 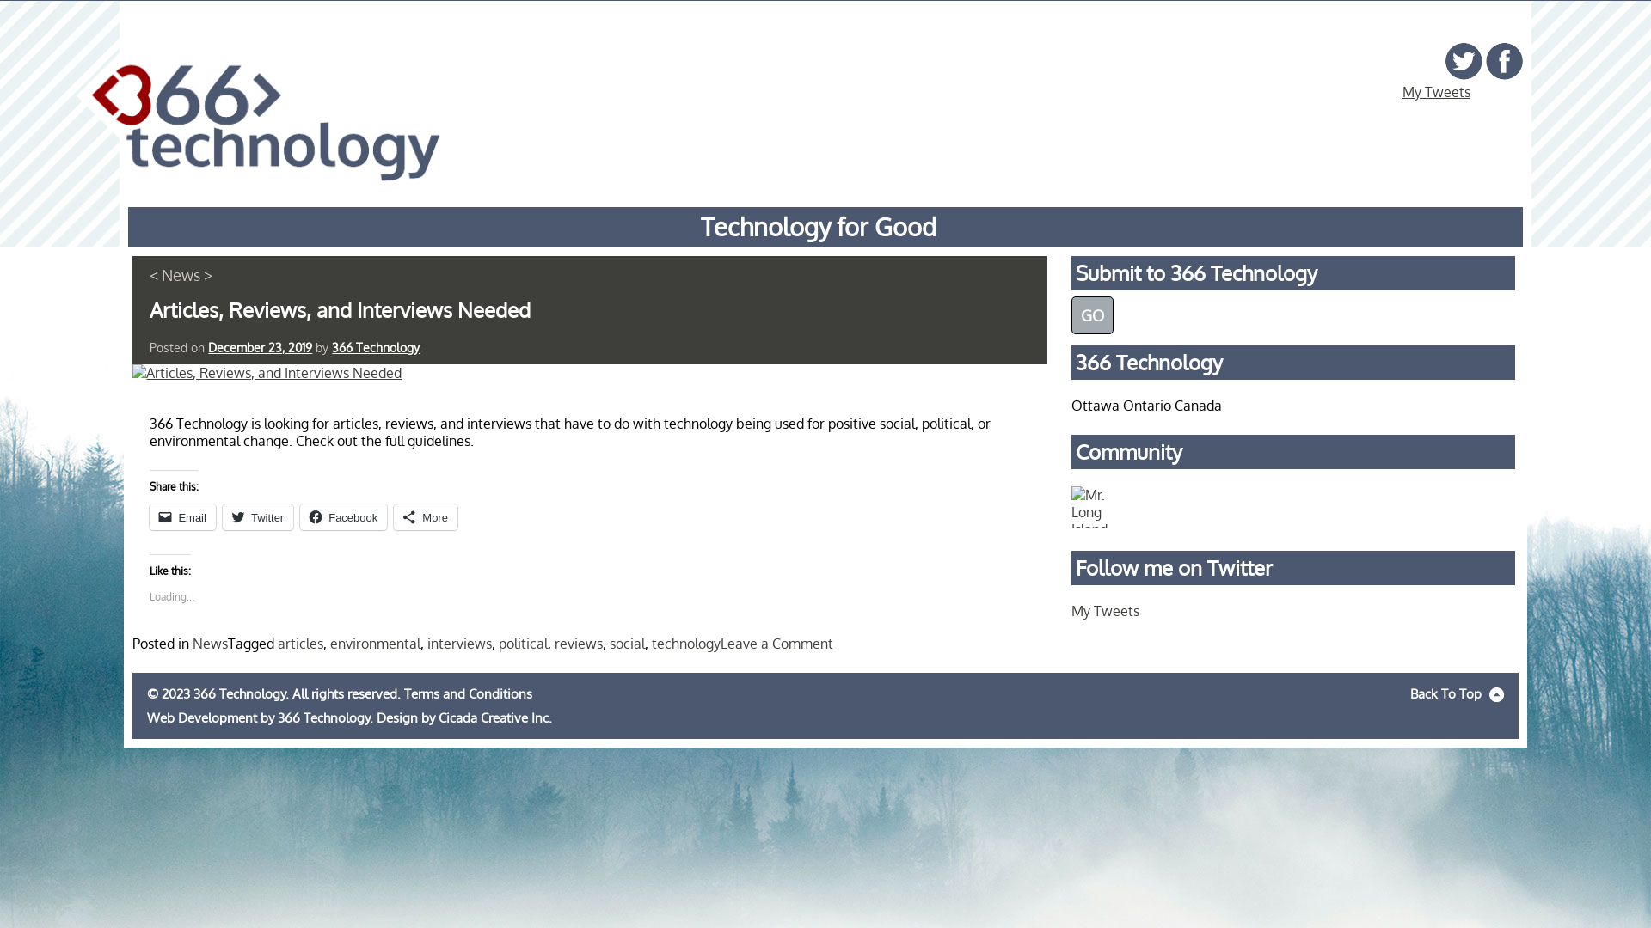 What do you see at coordinates (344, 517) in the screenshot?
I see `Facebook` at bounding box center [344, 517].